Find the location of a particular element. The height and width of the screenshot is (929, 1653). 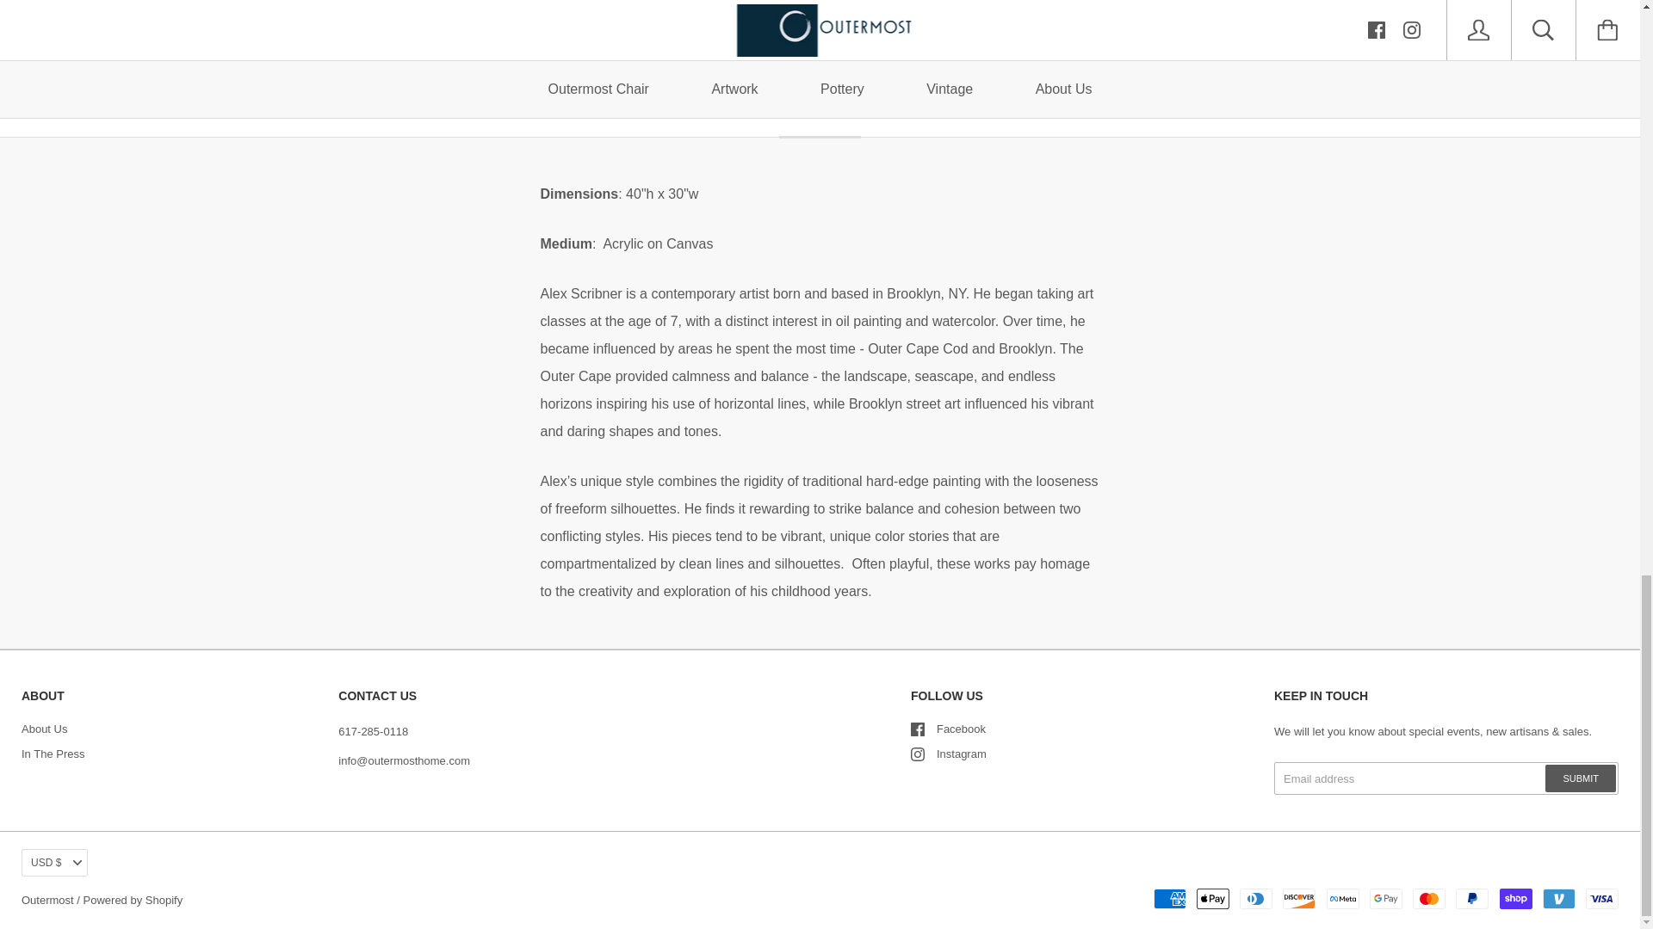

Meta Pay is located at coordinates (1343, 898).